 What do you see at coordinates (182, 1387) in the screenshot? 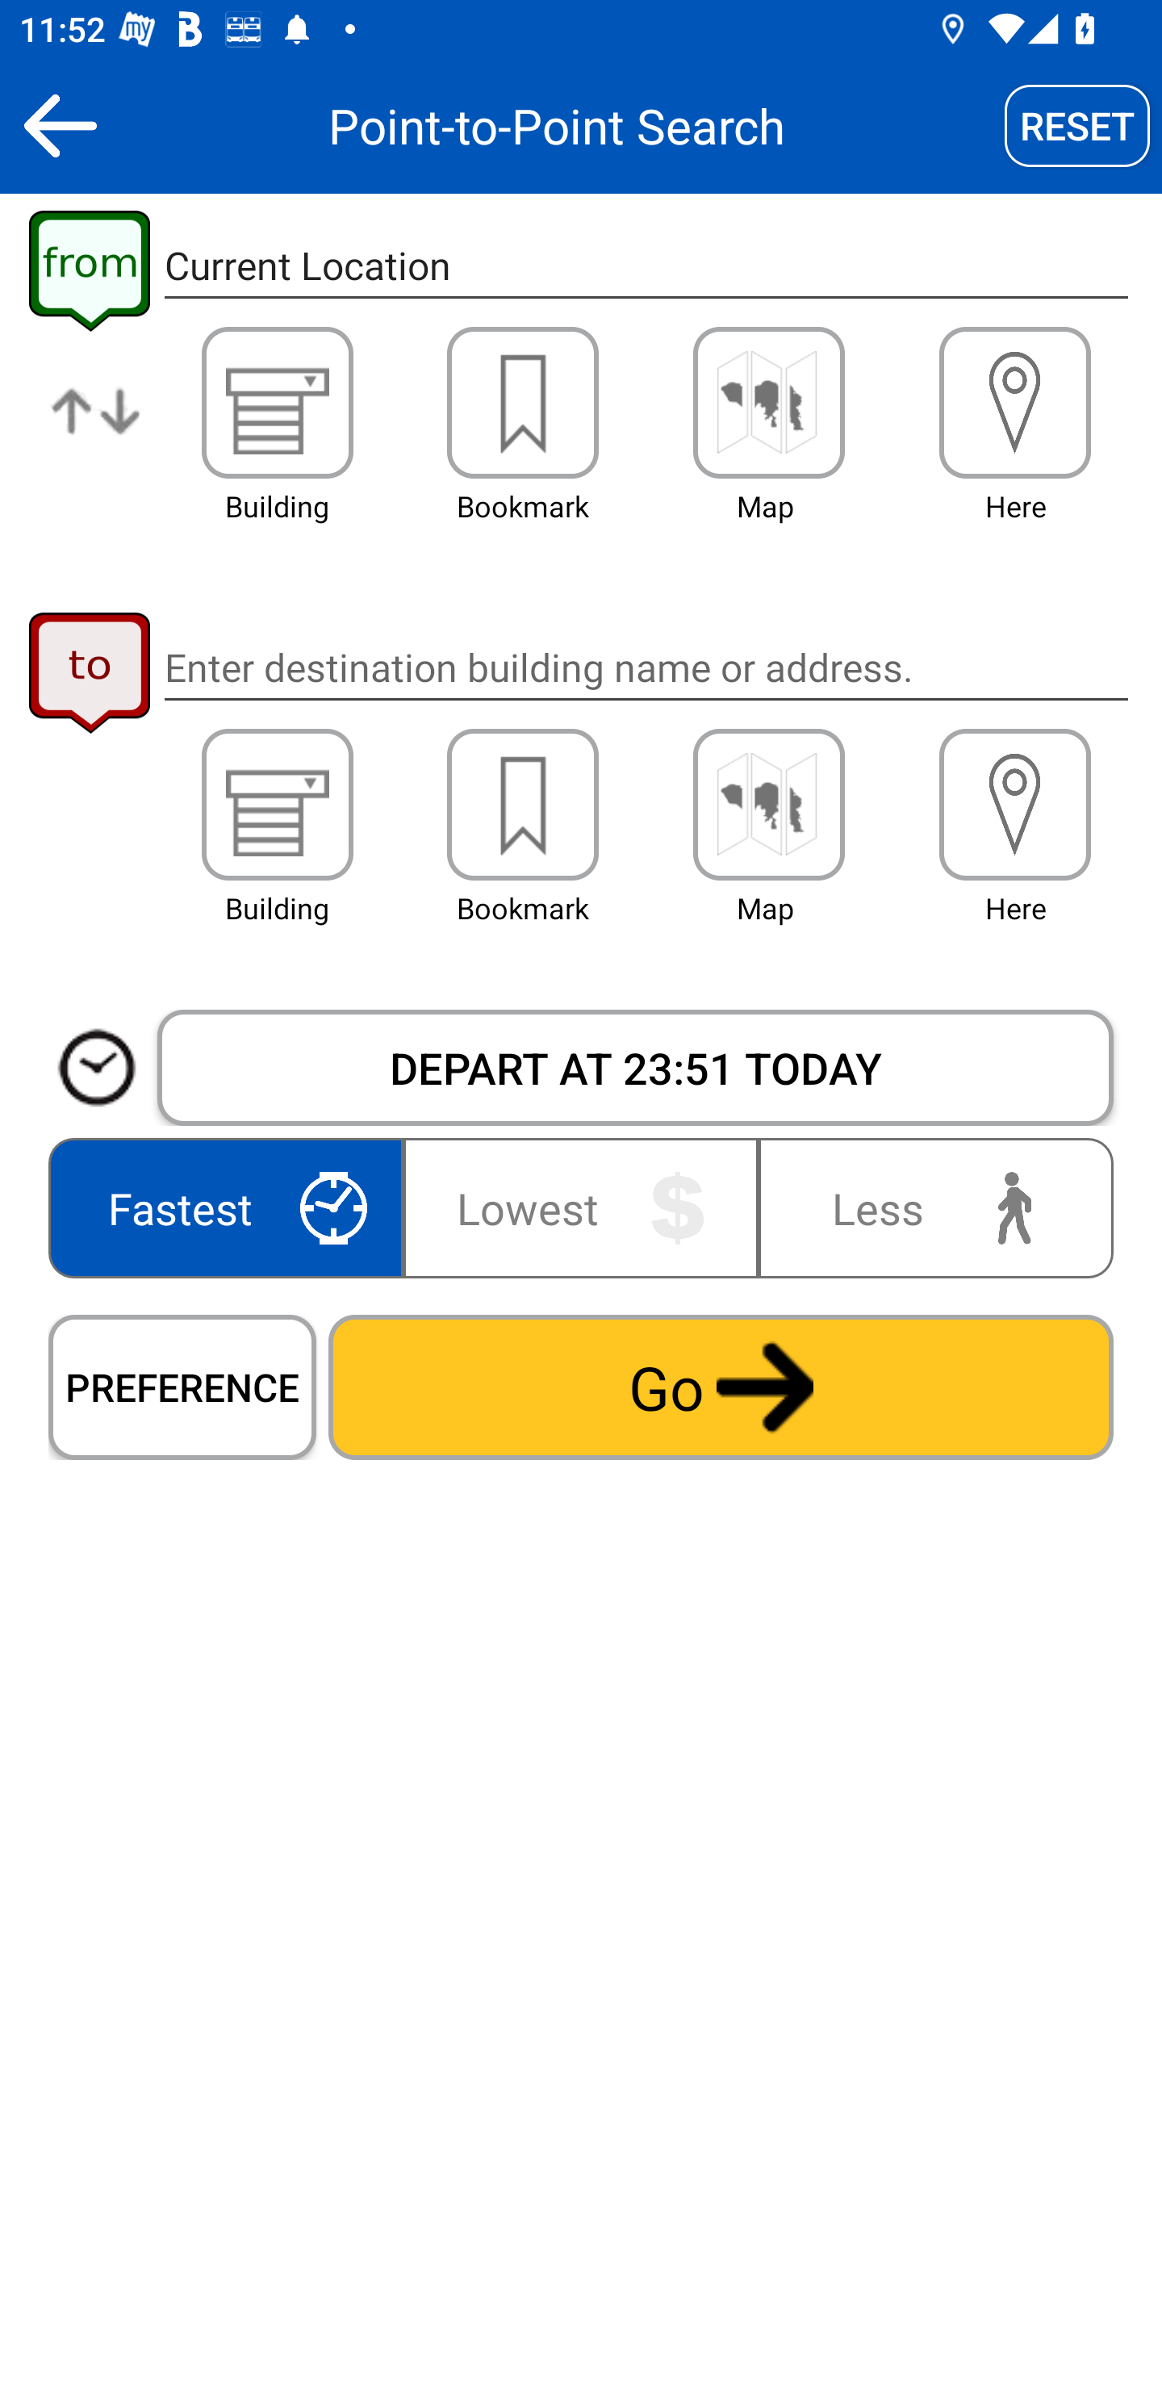
I see `PREFERENCE Preference` at bounding box center [182, 1387].